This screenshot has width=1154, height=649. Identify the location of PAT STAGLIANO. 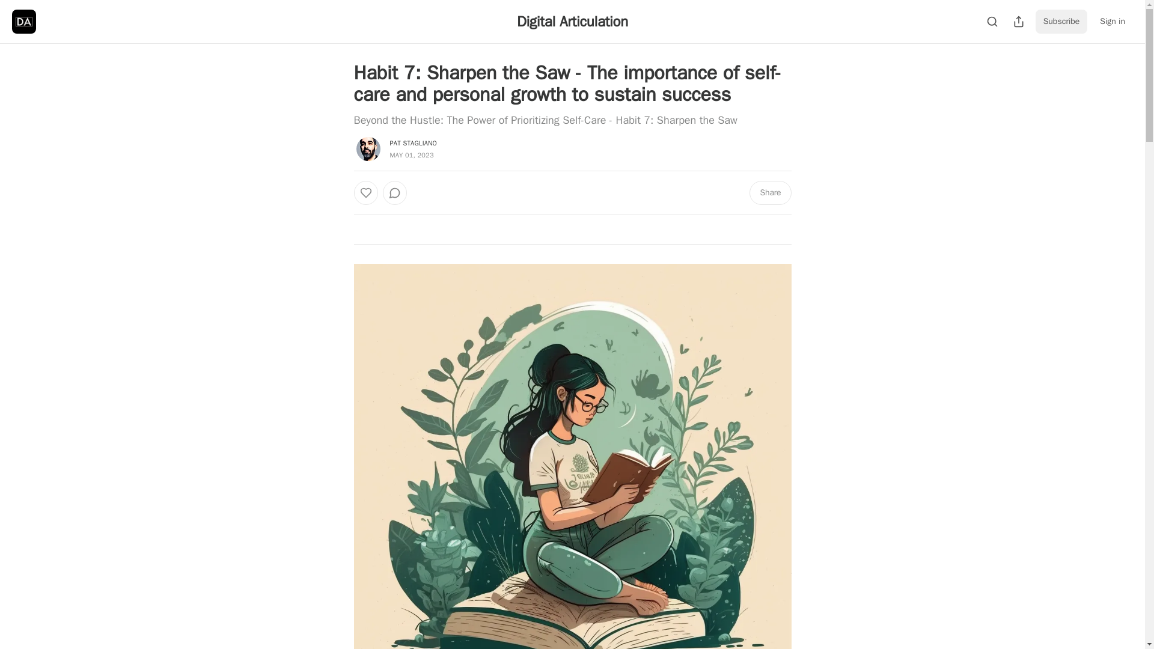
(412, 143).